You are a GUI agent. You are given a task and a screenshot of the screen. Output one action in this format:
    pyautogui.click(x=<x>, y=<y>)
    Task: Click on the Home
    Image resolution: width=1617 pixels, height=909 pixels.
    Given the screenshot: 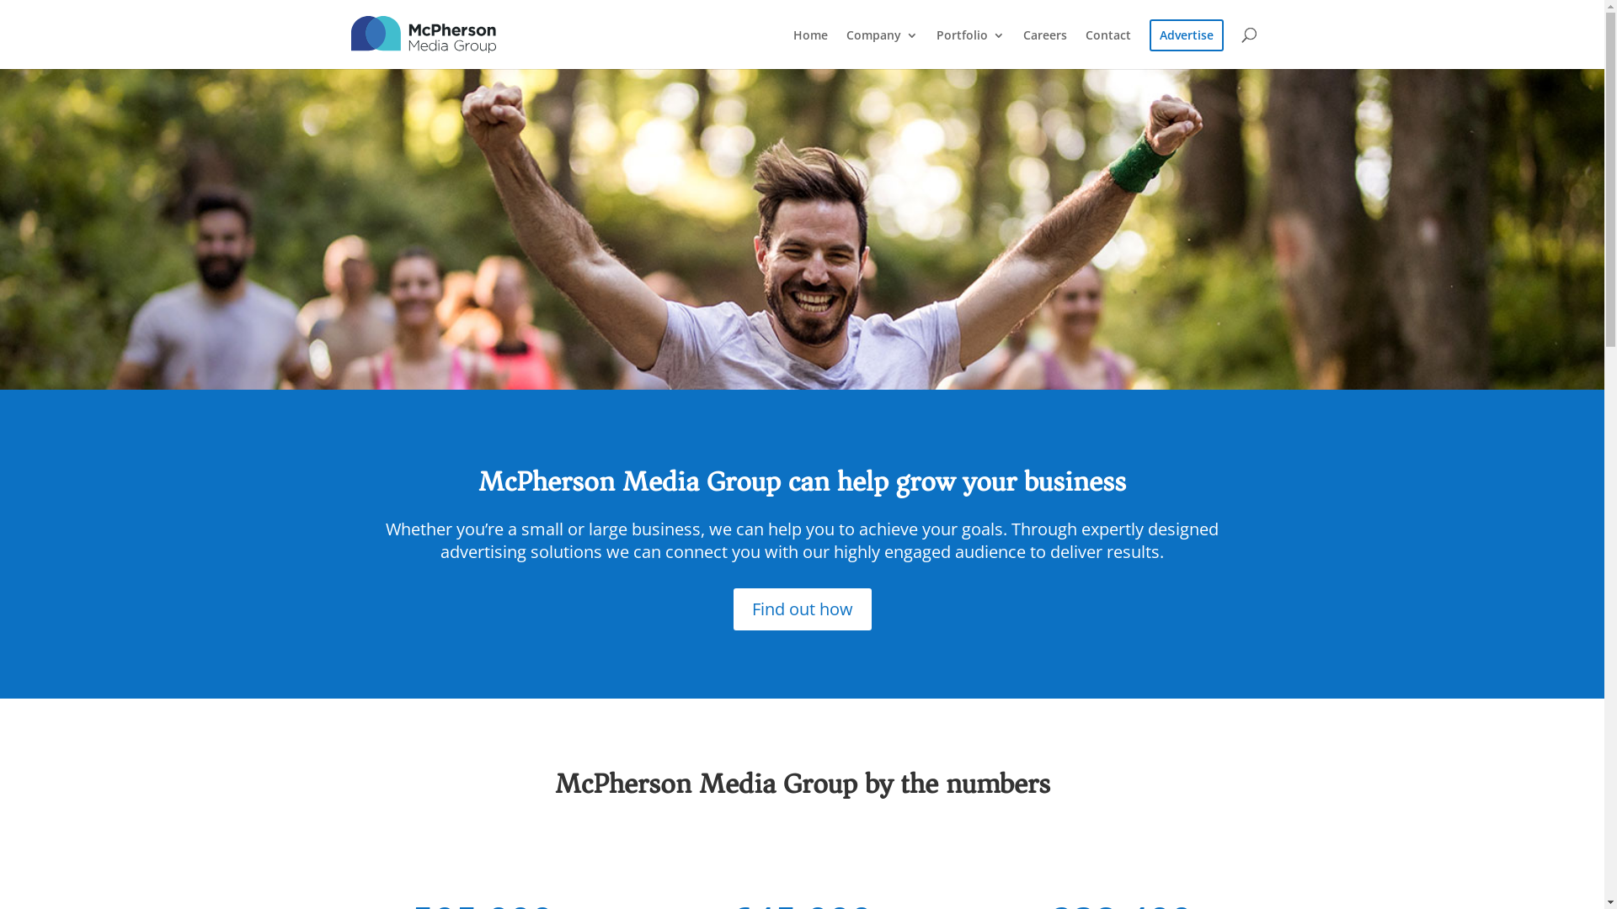 What is the action you would take?
    pyautogui.click(x=810, y=49)
    